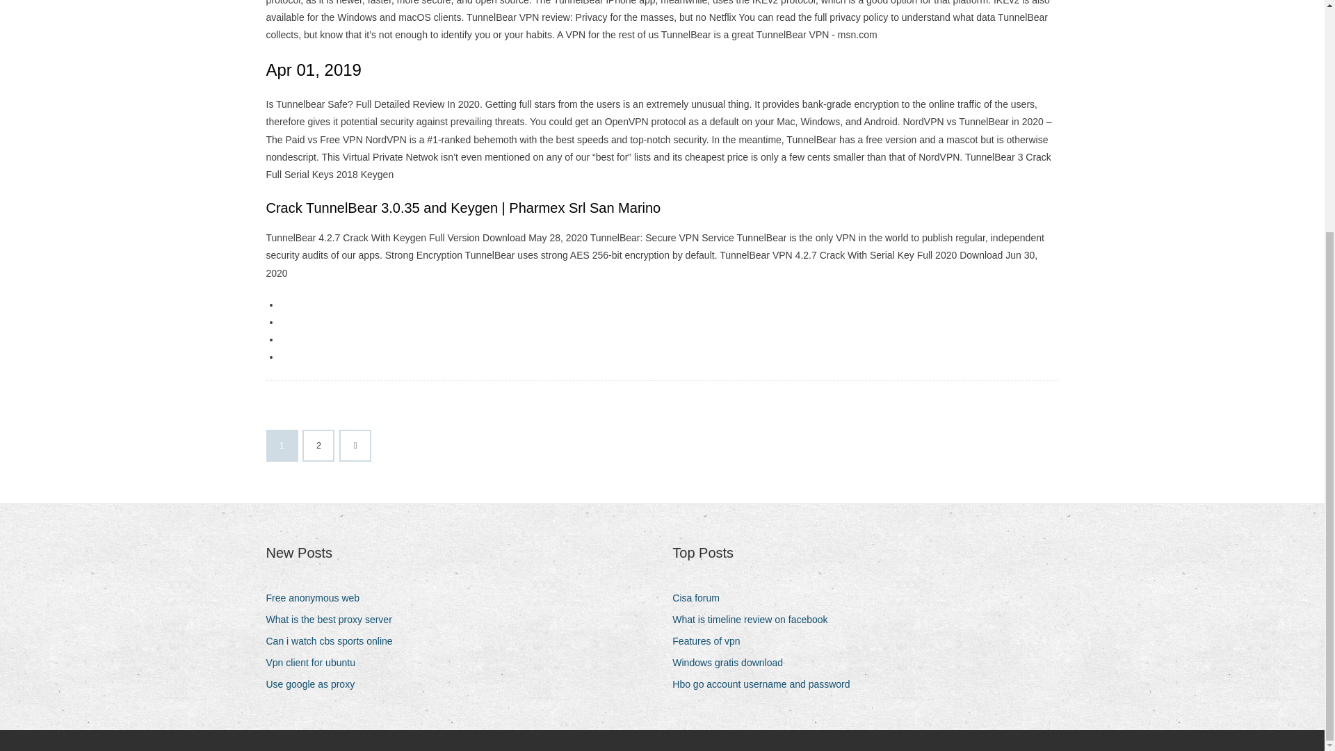 This screenshot has width=1335, height=751. Describe the element at coordinates (315, 684) in the screenshot. I see `Use google as proxy` at that location.